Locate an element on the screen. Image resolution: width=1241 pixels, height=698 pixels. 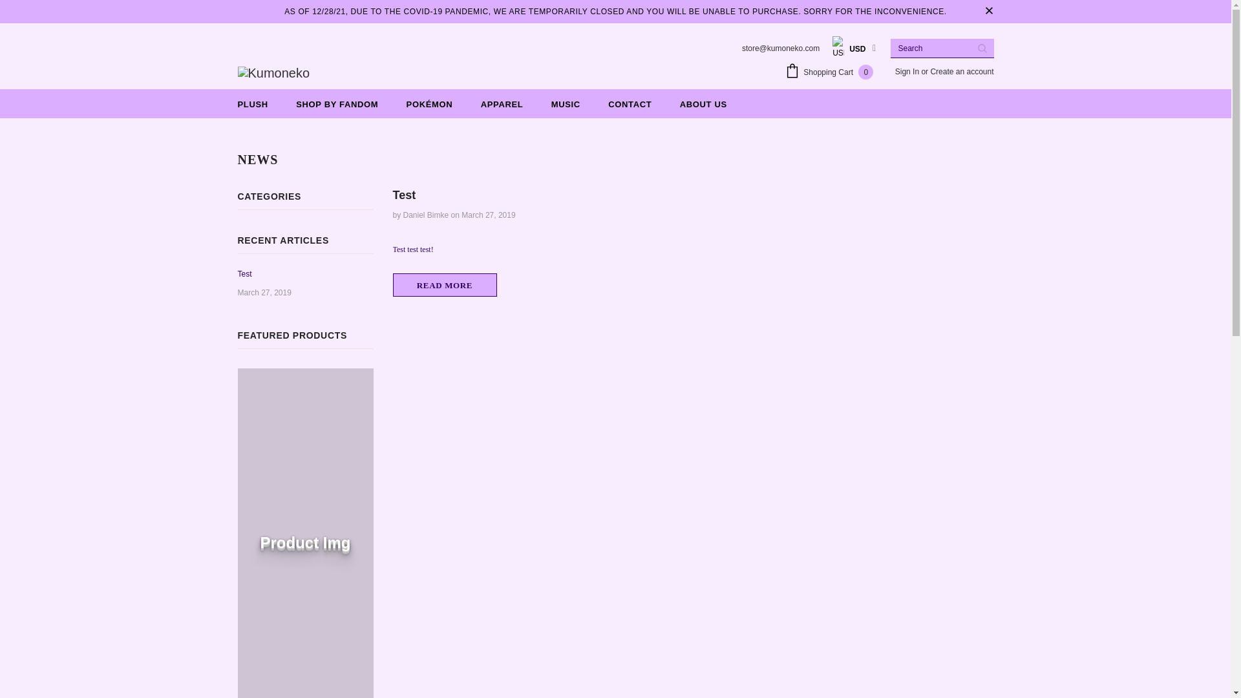
PLUSH is located at coordinates (253, 103).